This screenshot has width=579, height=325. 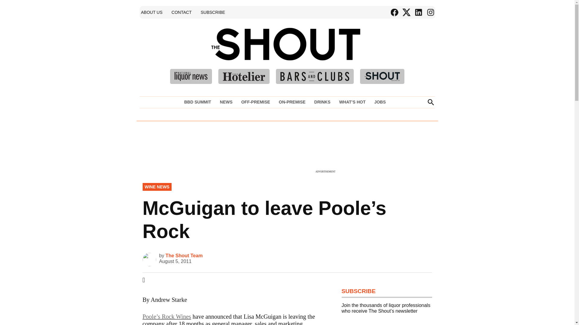 I want to click on SUBSCRIBE, so click(x=213, y=12).